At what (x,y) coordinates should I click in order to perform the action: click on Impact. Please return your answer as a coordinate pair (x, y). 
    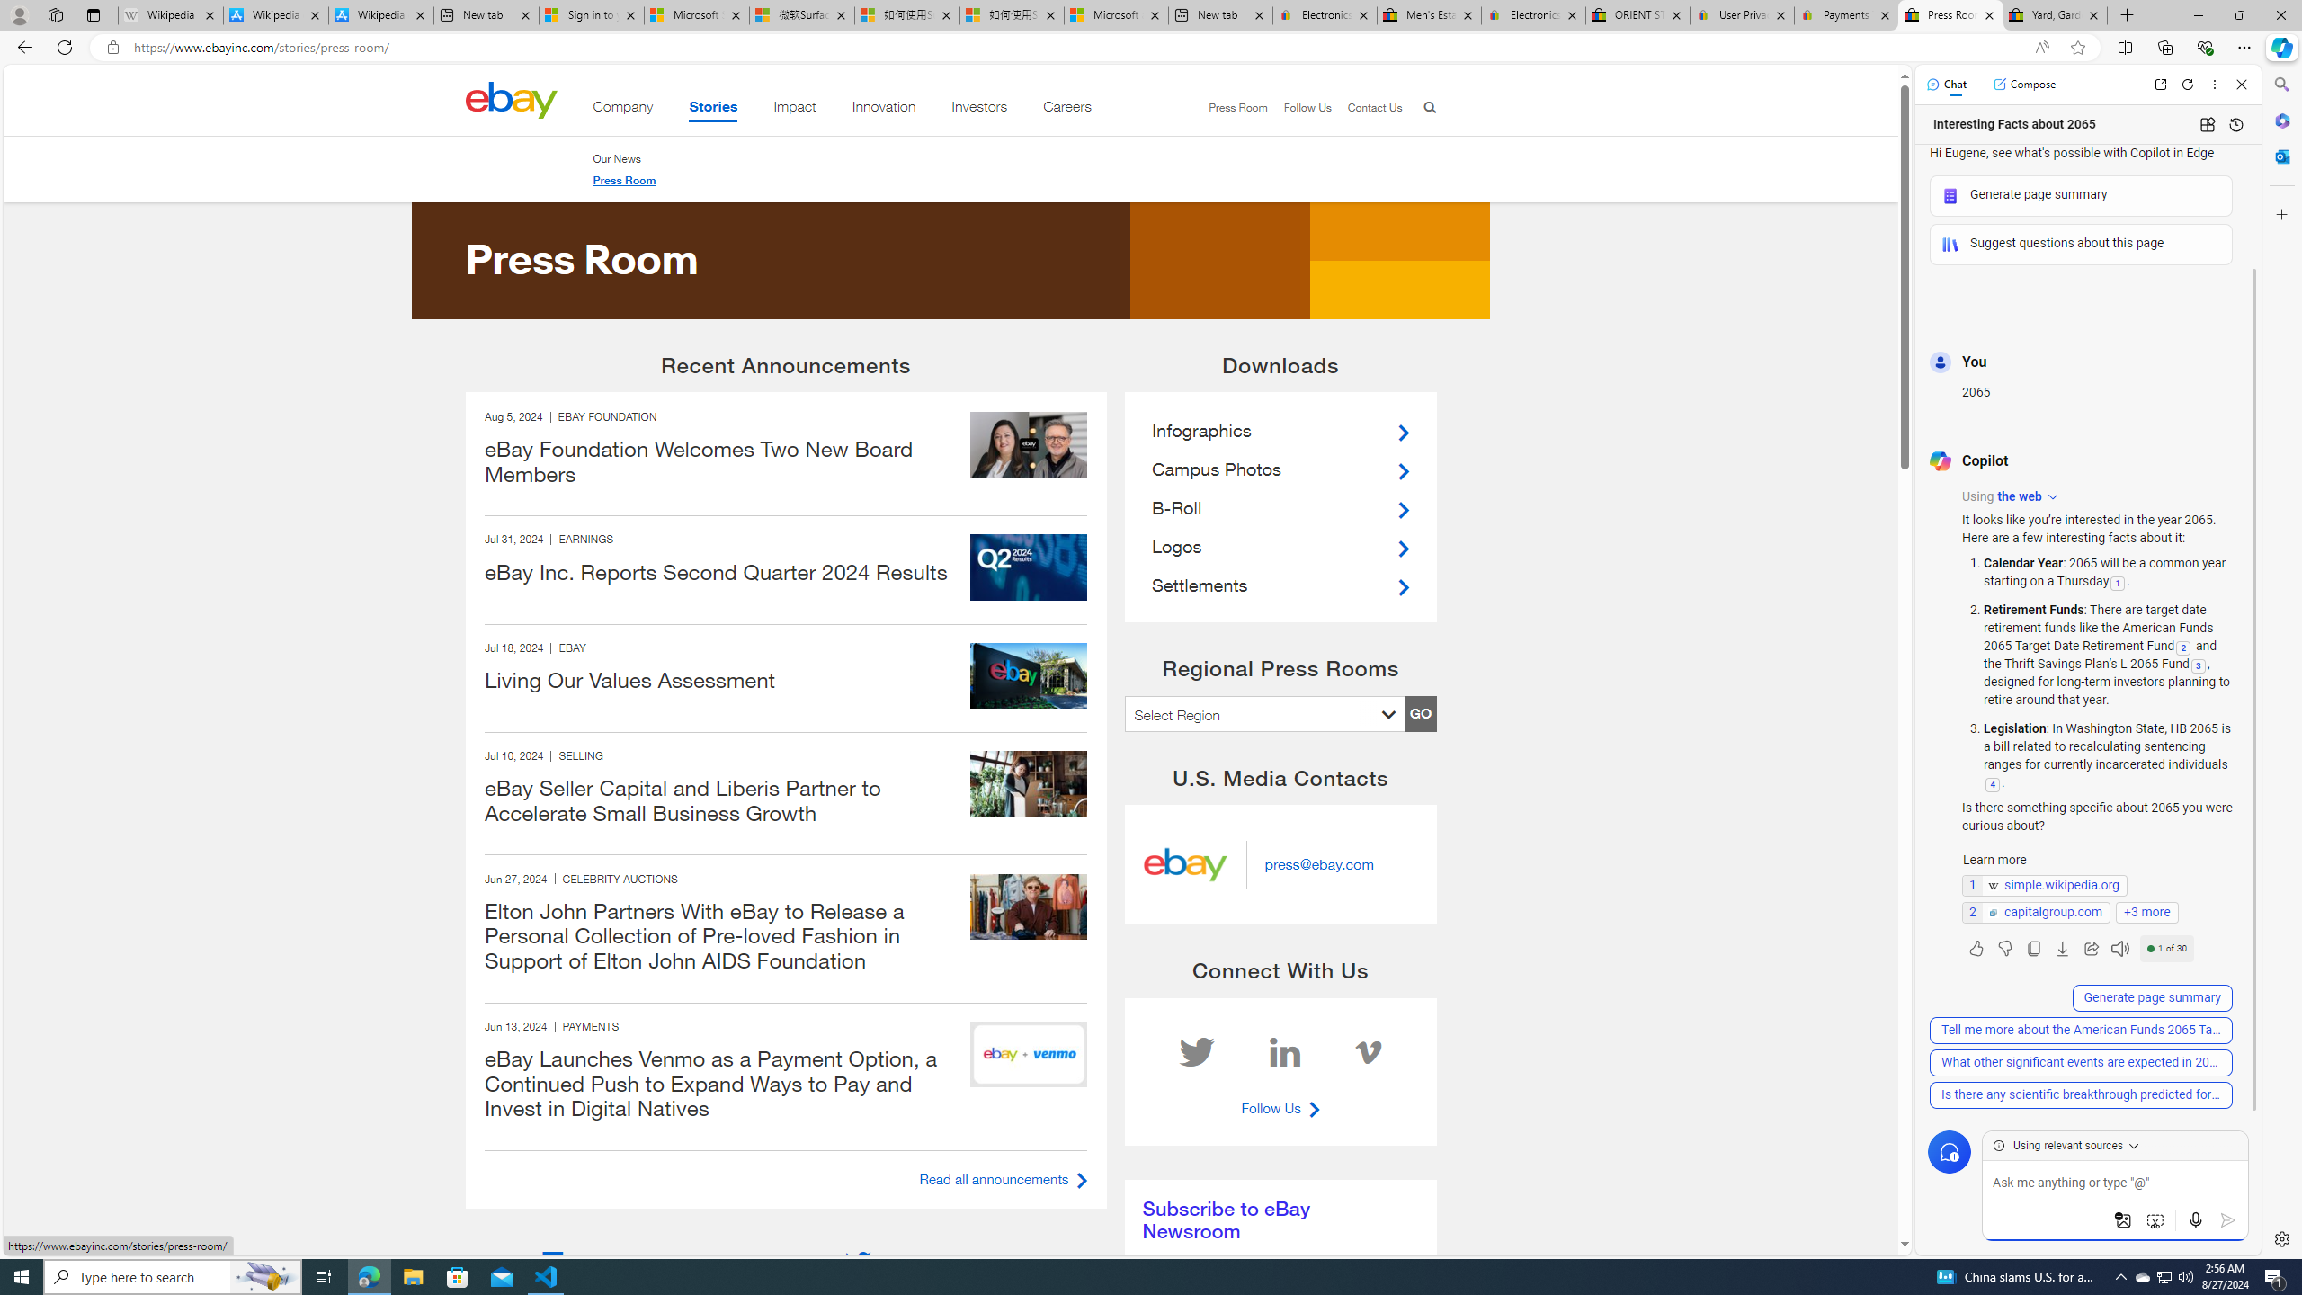
    Looking at the image, I should click on (795, 110).